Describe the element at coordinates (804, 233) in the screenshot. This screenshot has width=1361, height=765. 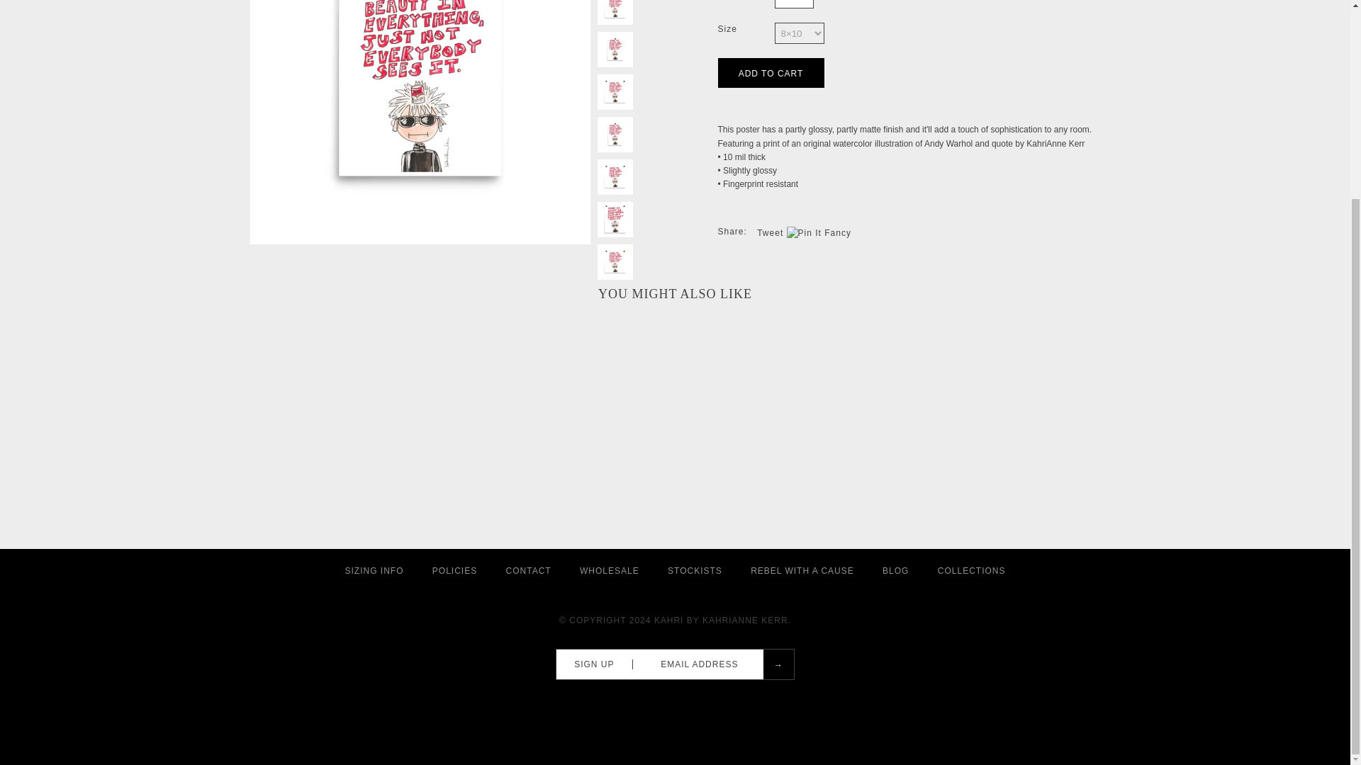
I see `Pin It` at that location.